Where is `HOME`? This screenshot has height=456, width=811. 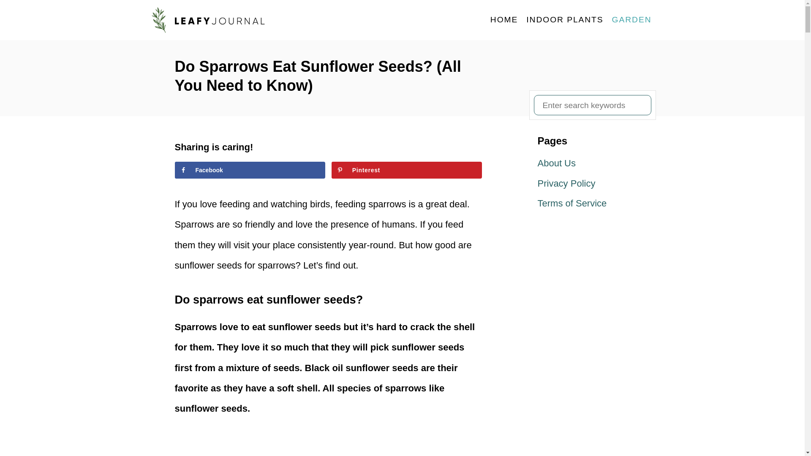 HOME is located at coordinates (504, 19).